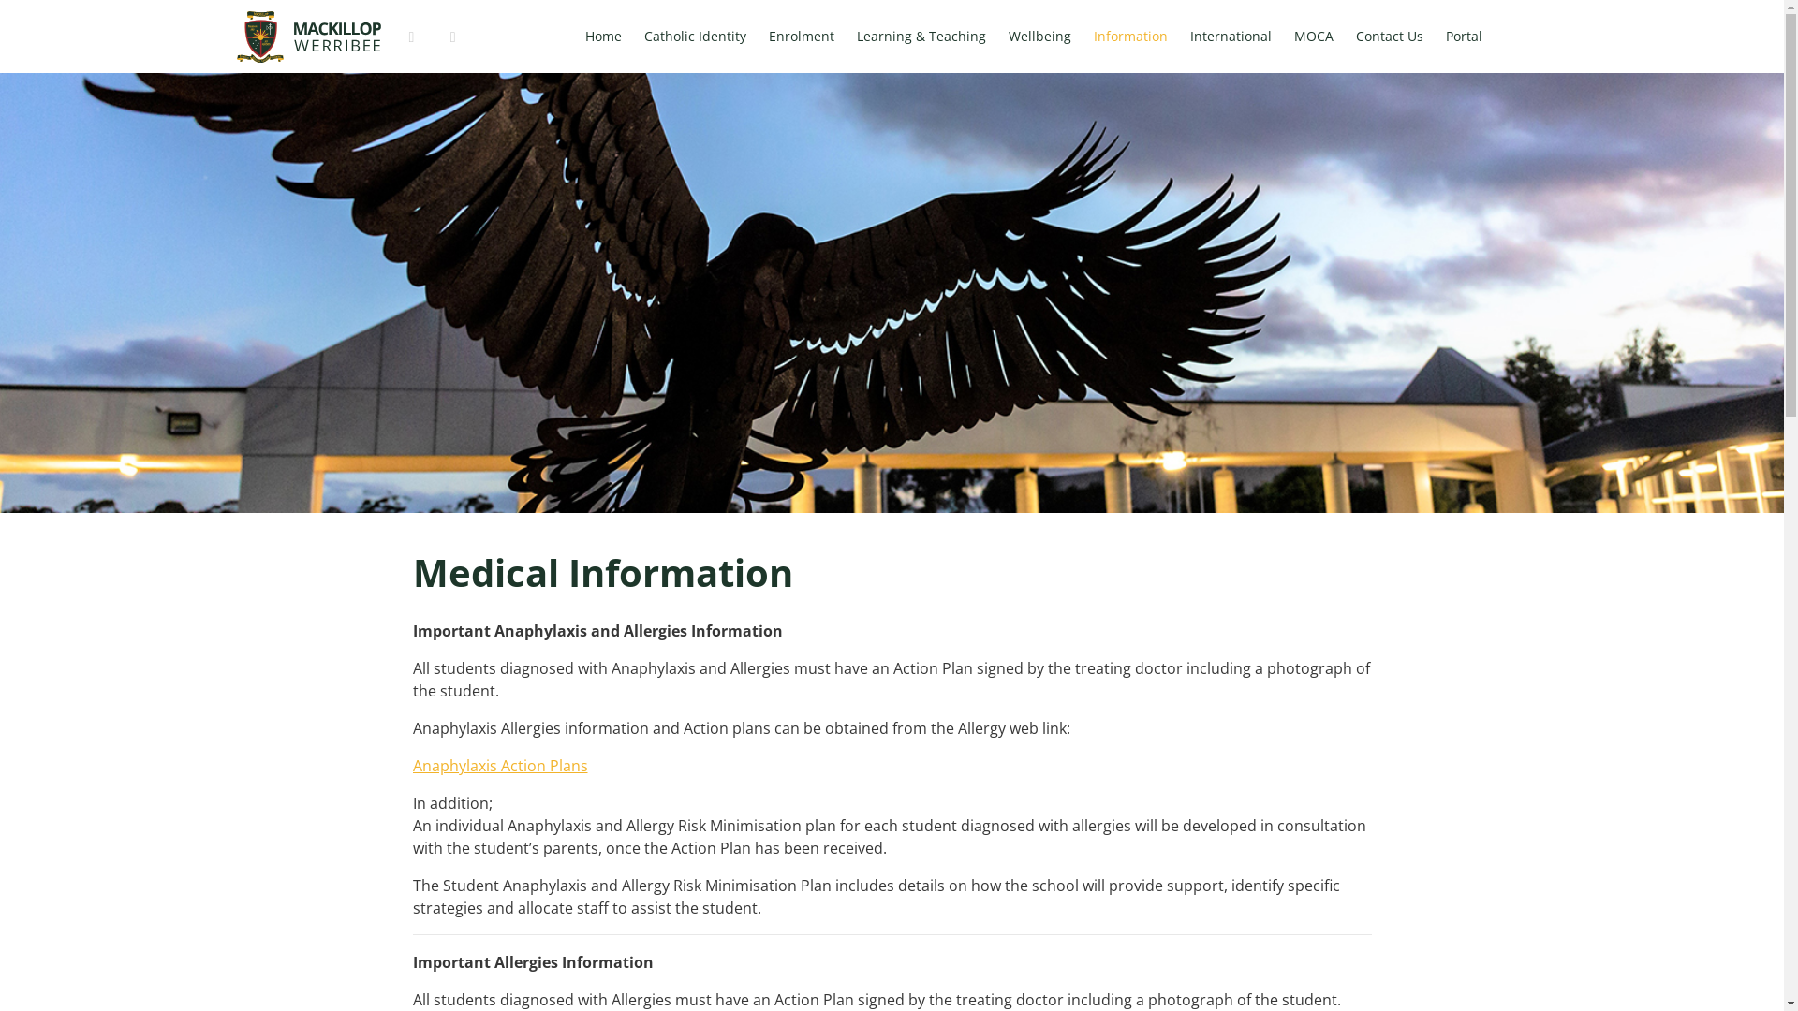 Image resolution: width=1798 pixels, height=1011 pixels. What do you see at coordinates (921, 37) in the screenshot?
I see `Learning & Teaching` at bounding box center [921, 37].